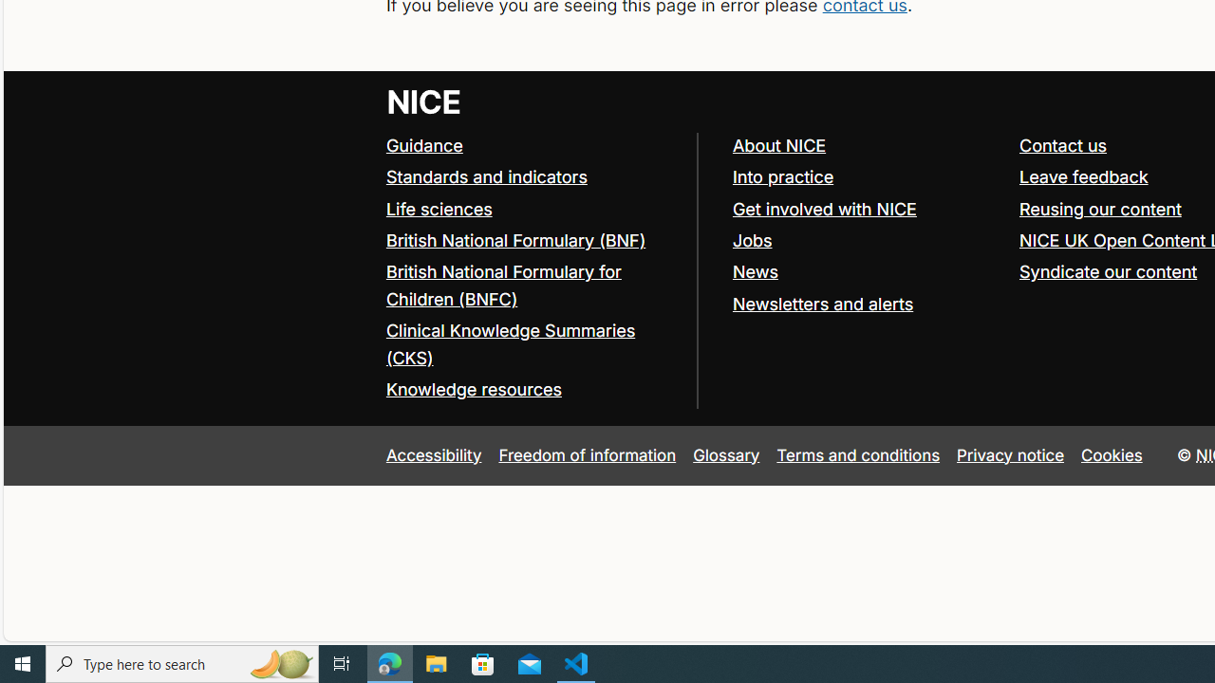 The image size is (1215, 683). I want to click on About NICE, so click(778, 144).